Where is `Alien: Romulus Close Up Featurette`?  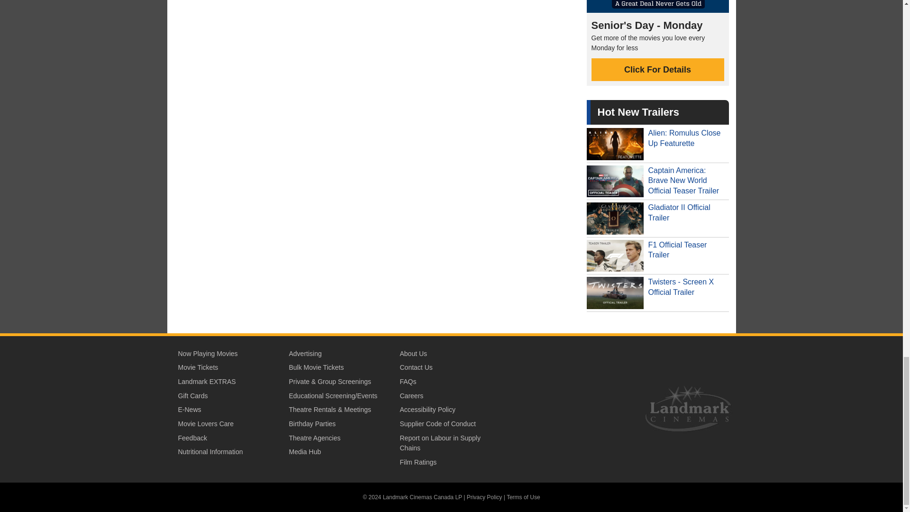 Alien: Romulus Close Up Featurette is located at coordinates (658, 144).